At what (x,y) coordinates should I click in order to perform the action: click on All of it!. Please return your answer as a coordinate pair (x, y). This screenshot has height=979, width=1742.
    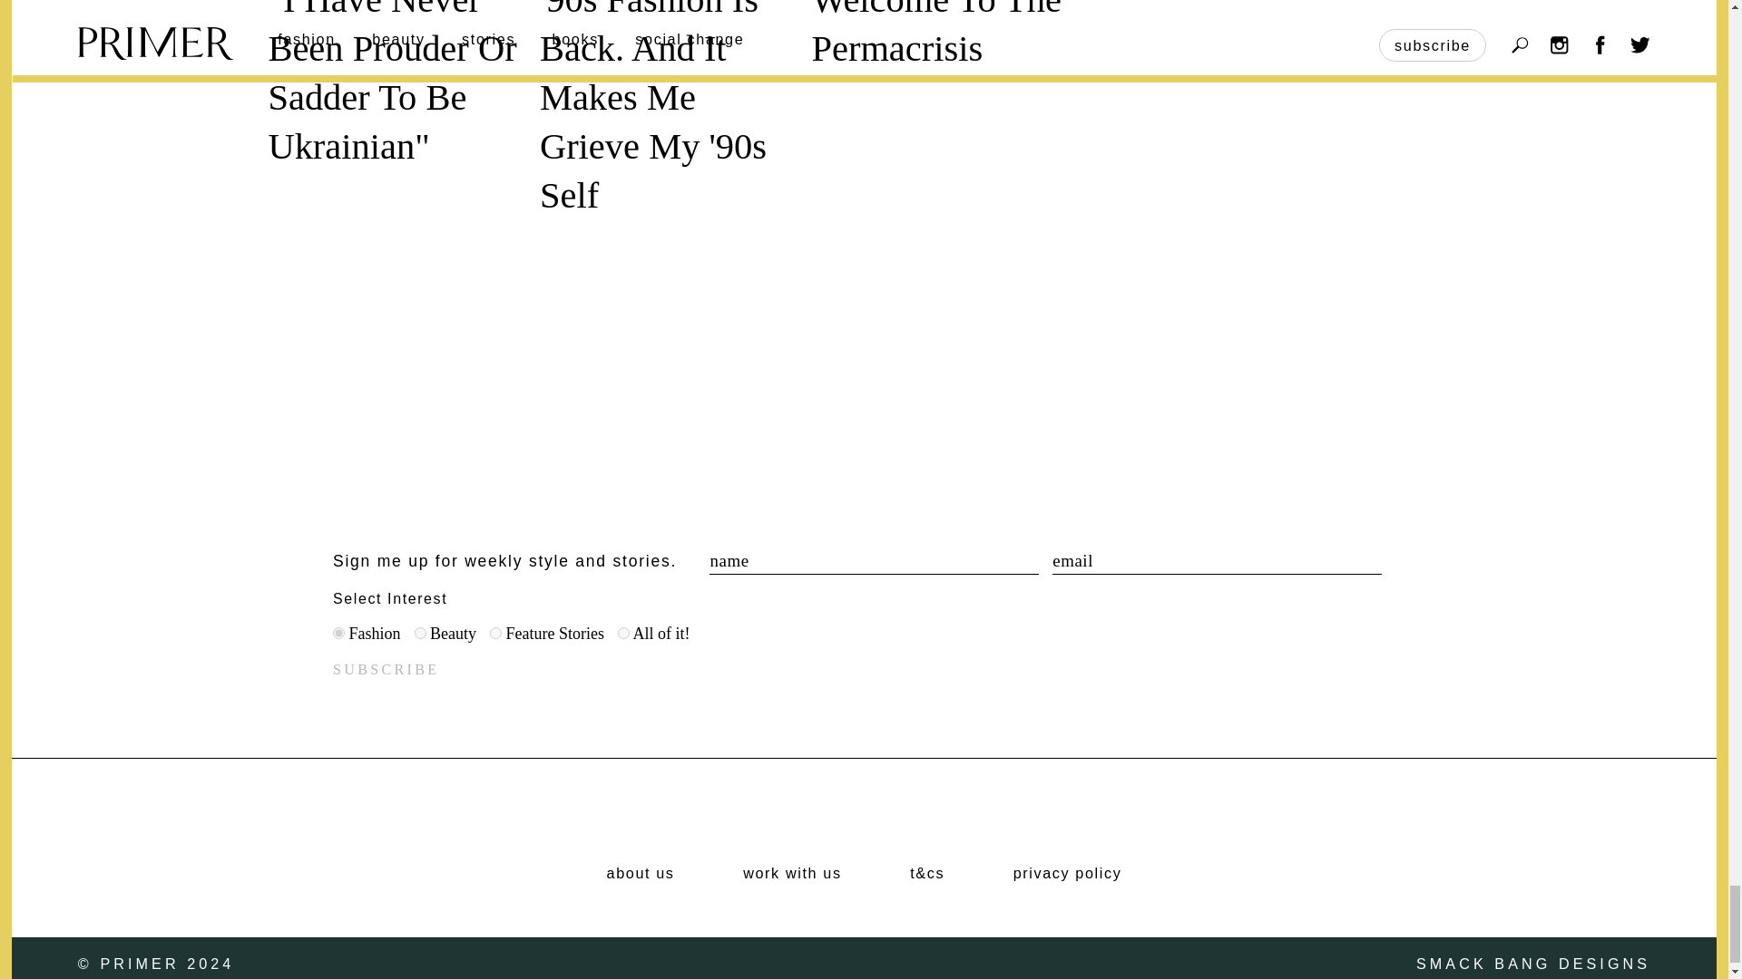
    Looking at the image, I should click on (623, 633).